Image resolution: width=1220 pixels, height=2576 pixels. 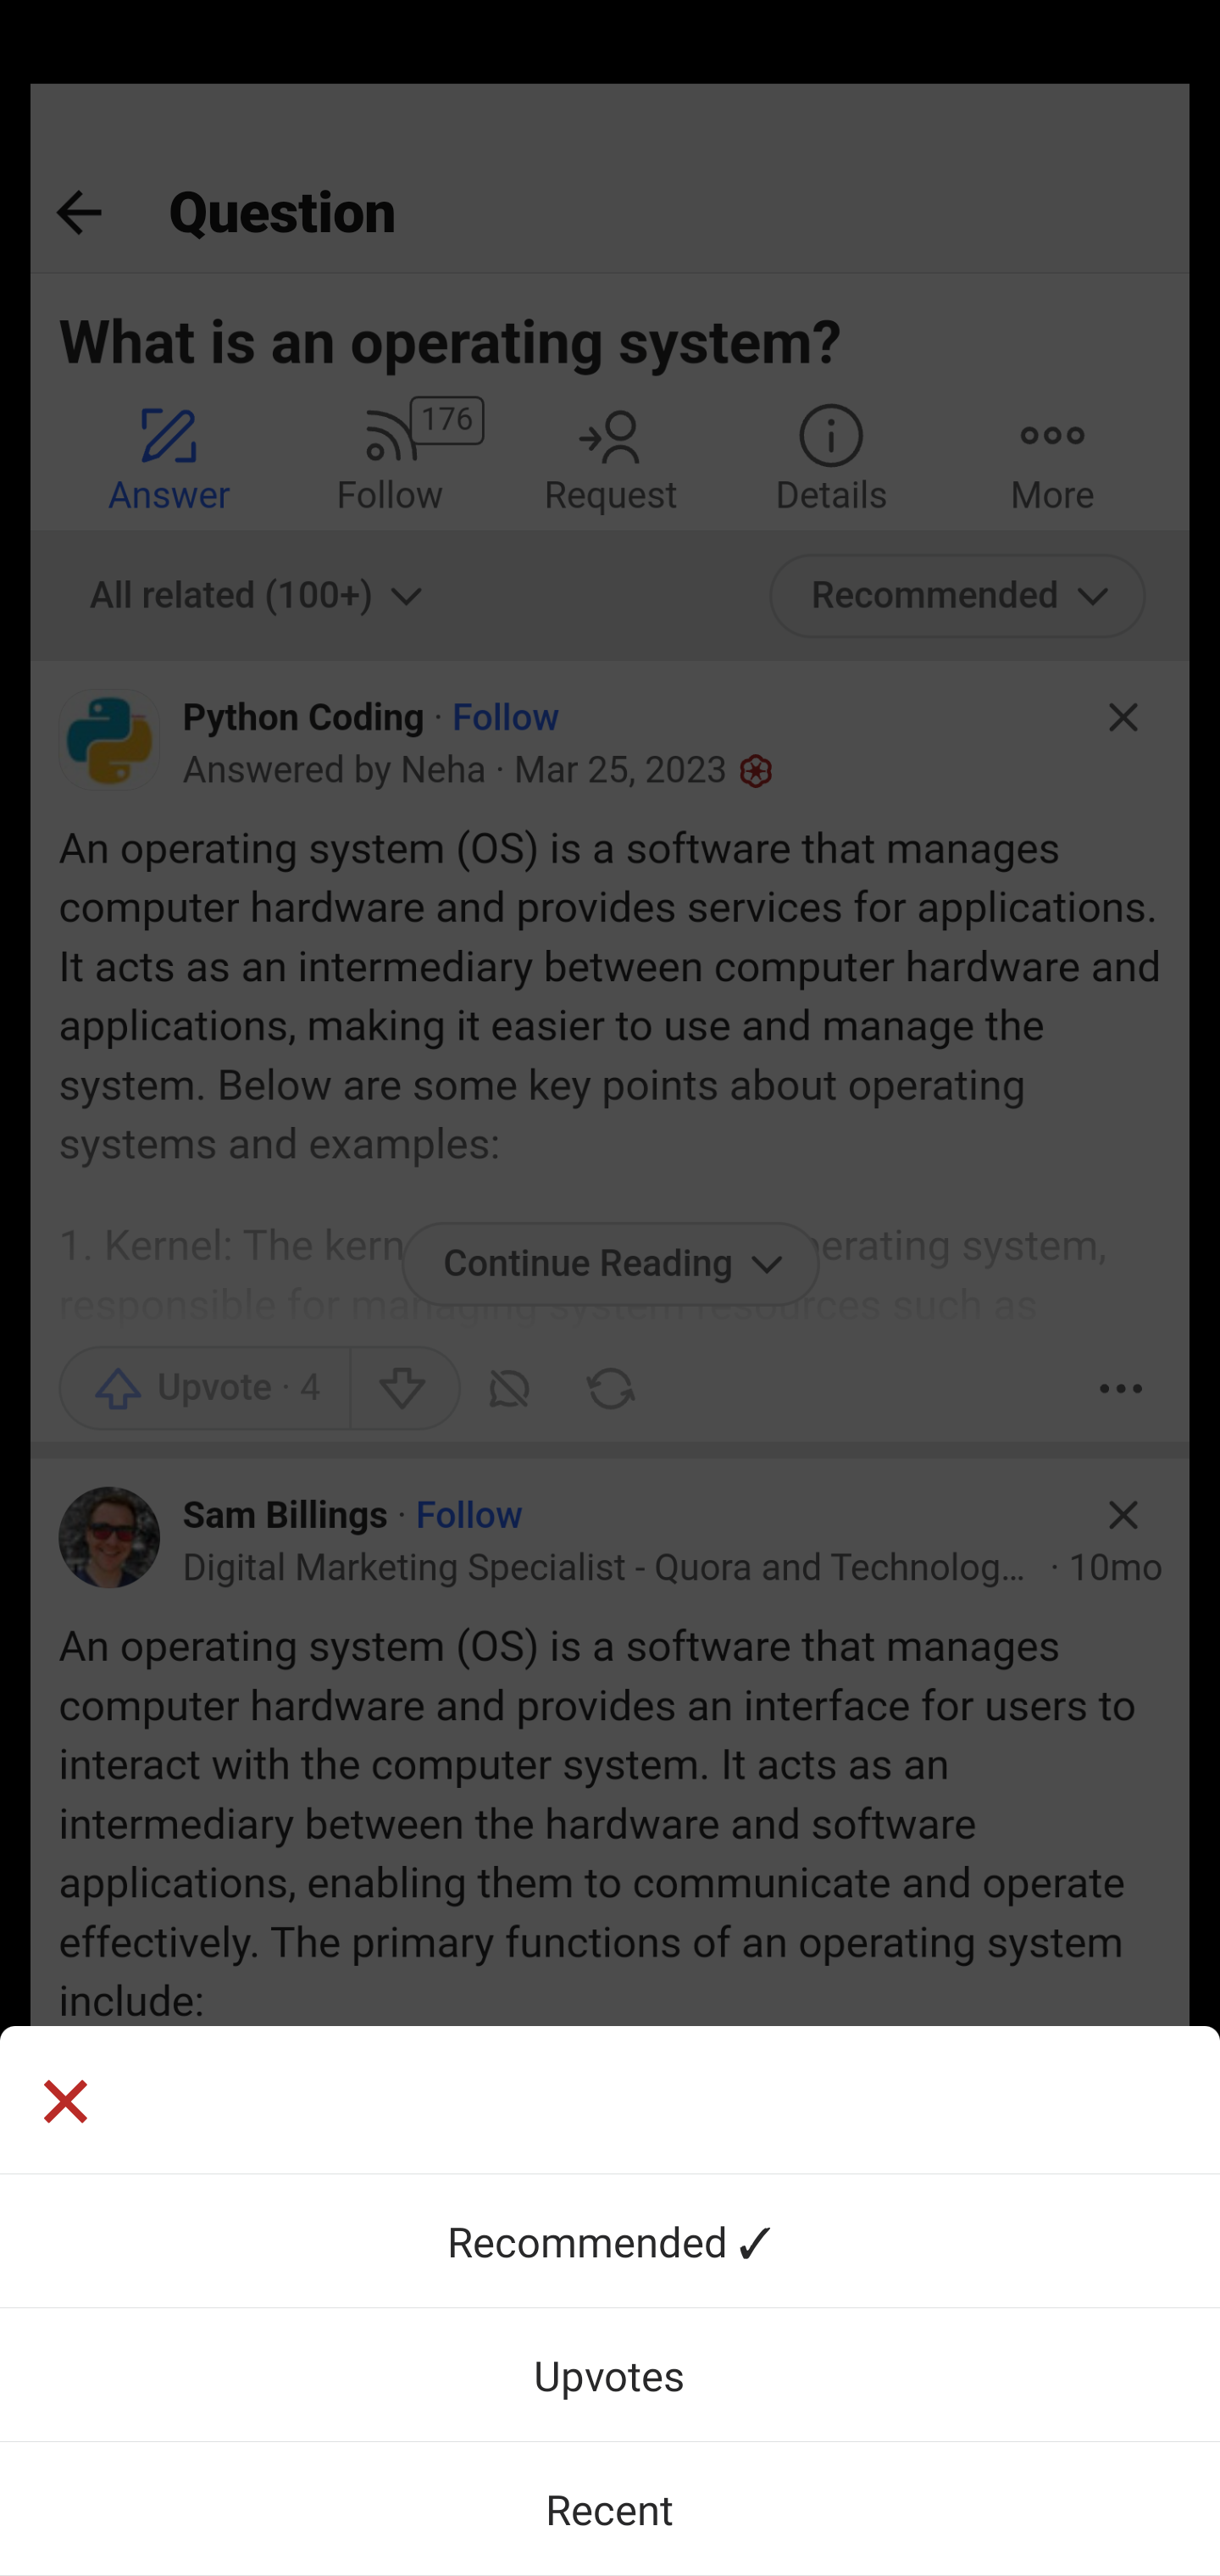 What do you see at coordinates (610, 2240) in the screenshot?
I see `Recommended ✓` at bounding box center [610, 2240].